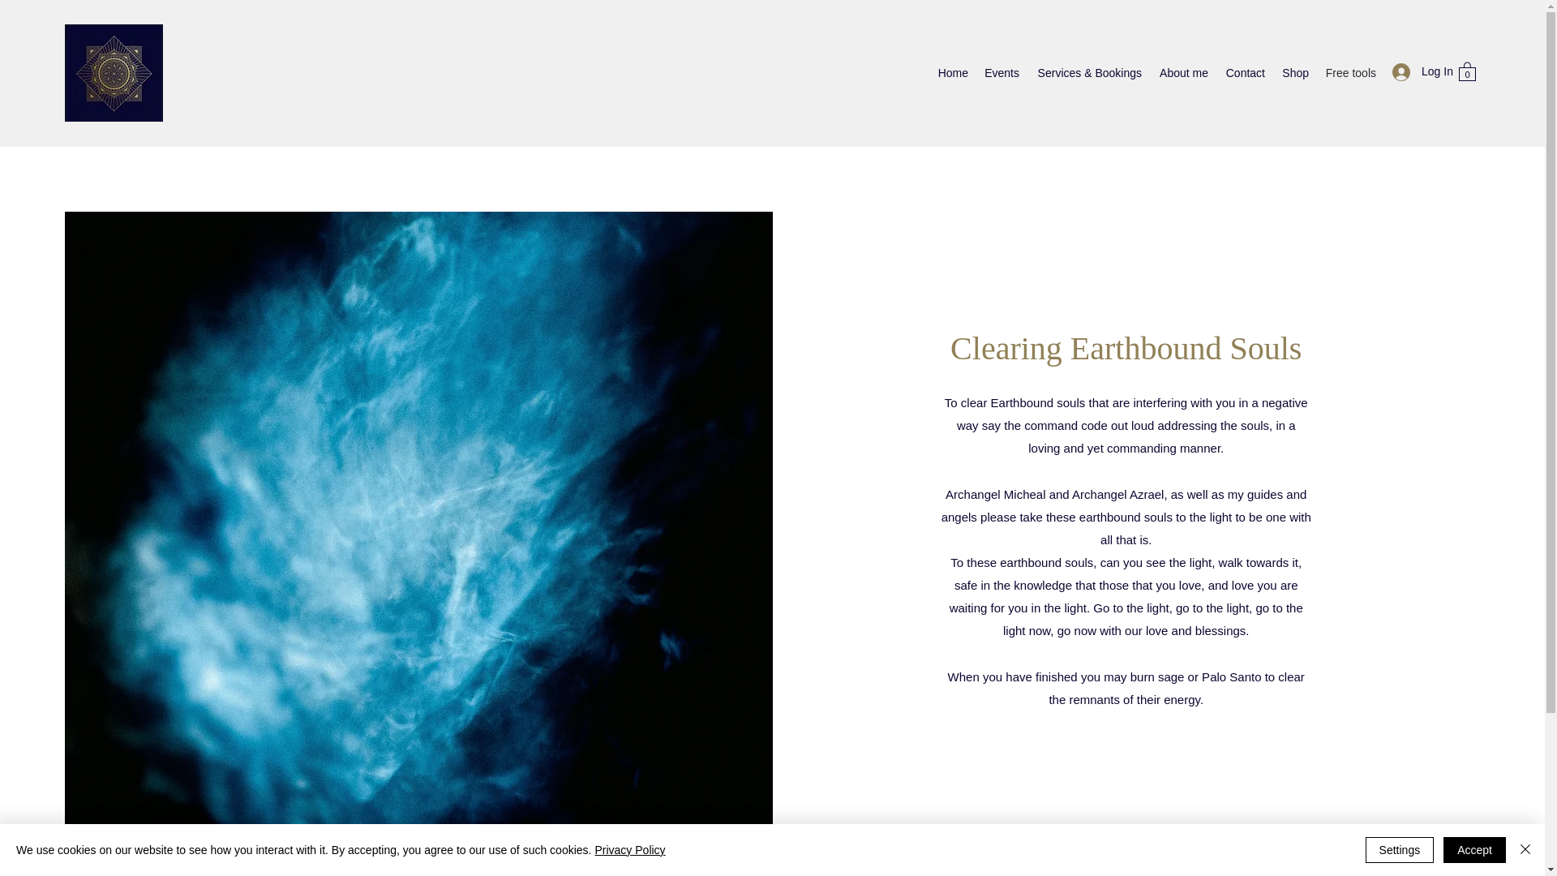 This screenshot has width=1557, height=876. Describe the element at coordinates (629, 850) in the screenshot. I see `Privacy Policy` at that location.